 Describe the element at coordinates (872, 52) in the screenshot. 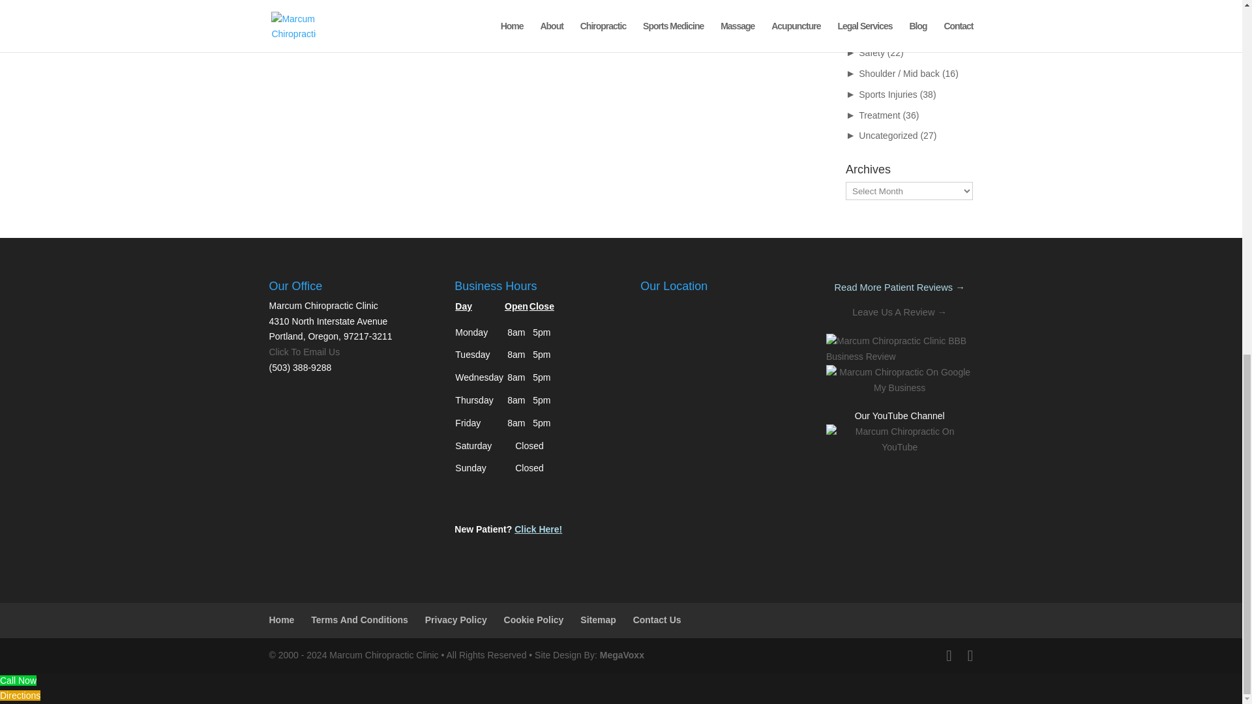

I see `Safety` at that location.